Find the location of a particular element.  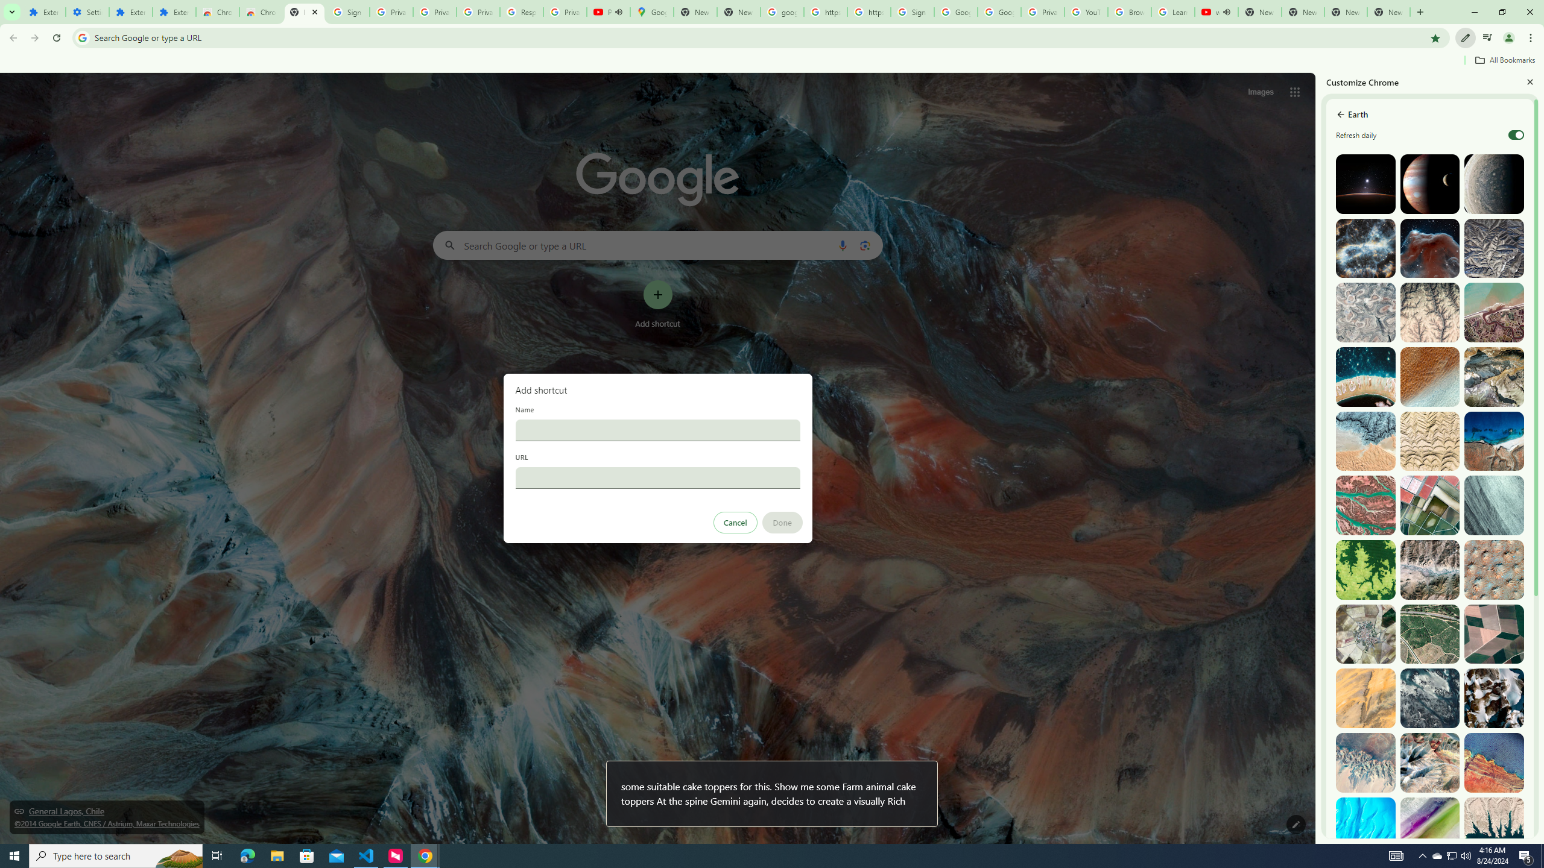

Sanaag, Somalia is located at coordinates (1430, 312).